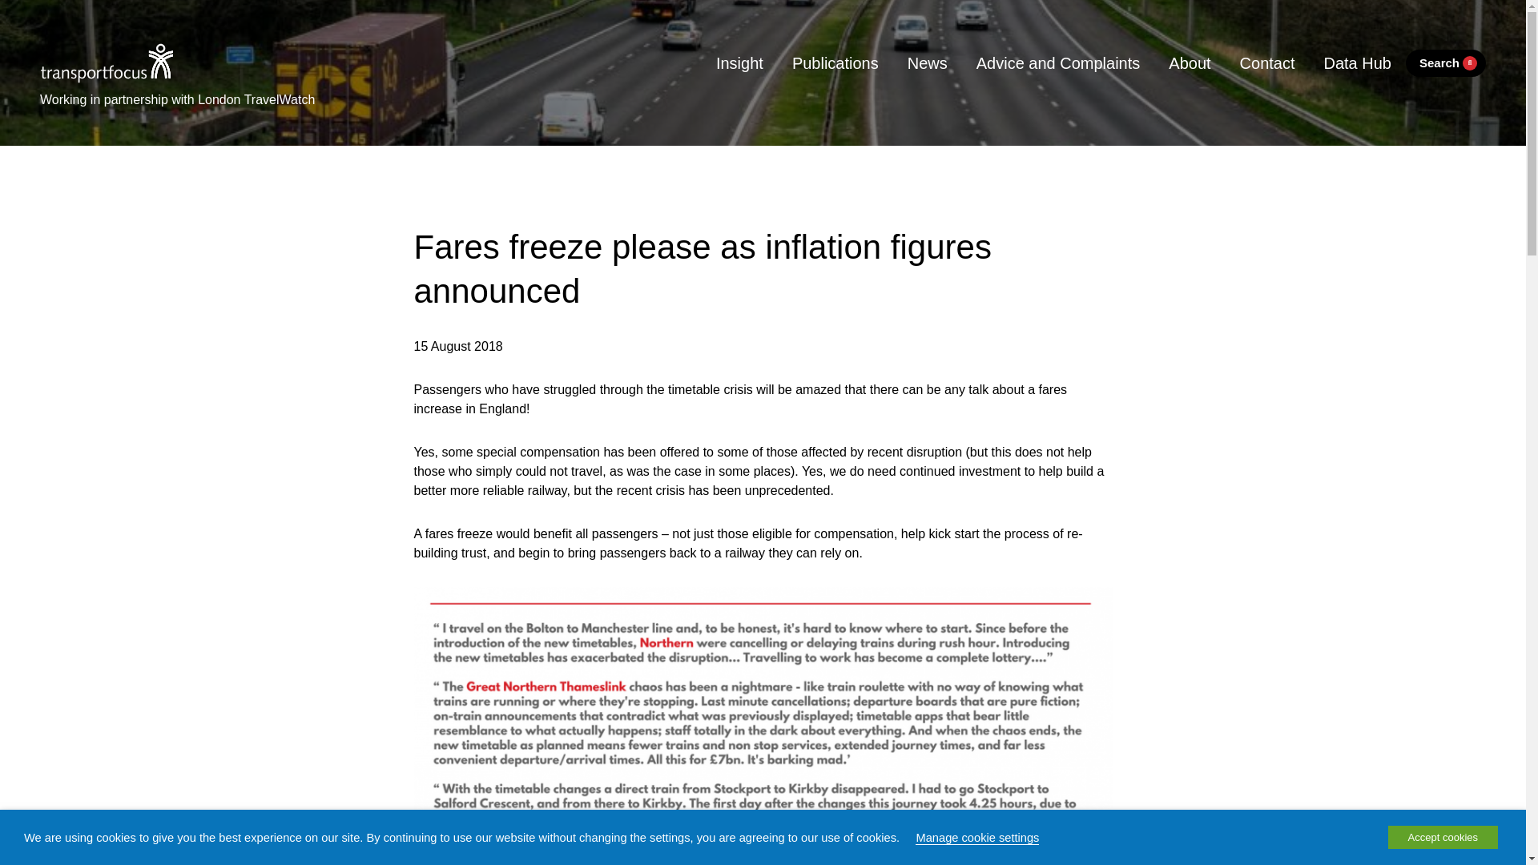 The height and width of the screenshot is (865, 1538). What do you see at coordinates (1267, 62) in the screenshot?
I see `Contact` at bounding box center [1267, 62].